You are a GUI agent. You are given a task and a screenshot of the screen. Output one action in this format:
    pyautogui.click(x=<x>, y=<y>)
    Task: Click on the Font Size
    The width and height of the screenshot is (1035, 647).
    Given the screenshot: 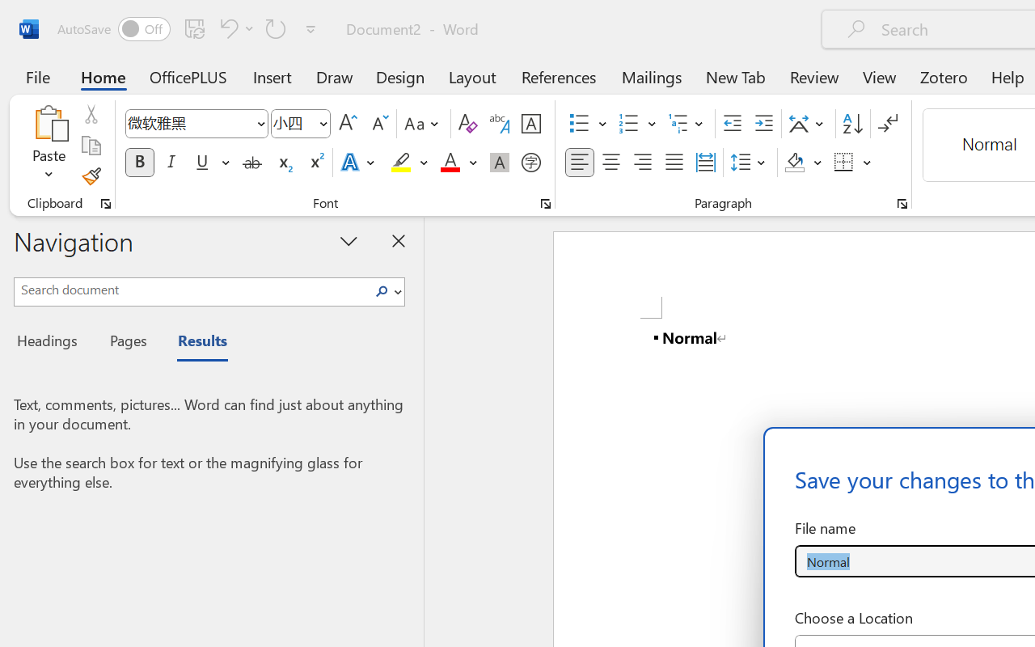 What is the action you would take?
    pyautogui.click(x=293, y=123)
    